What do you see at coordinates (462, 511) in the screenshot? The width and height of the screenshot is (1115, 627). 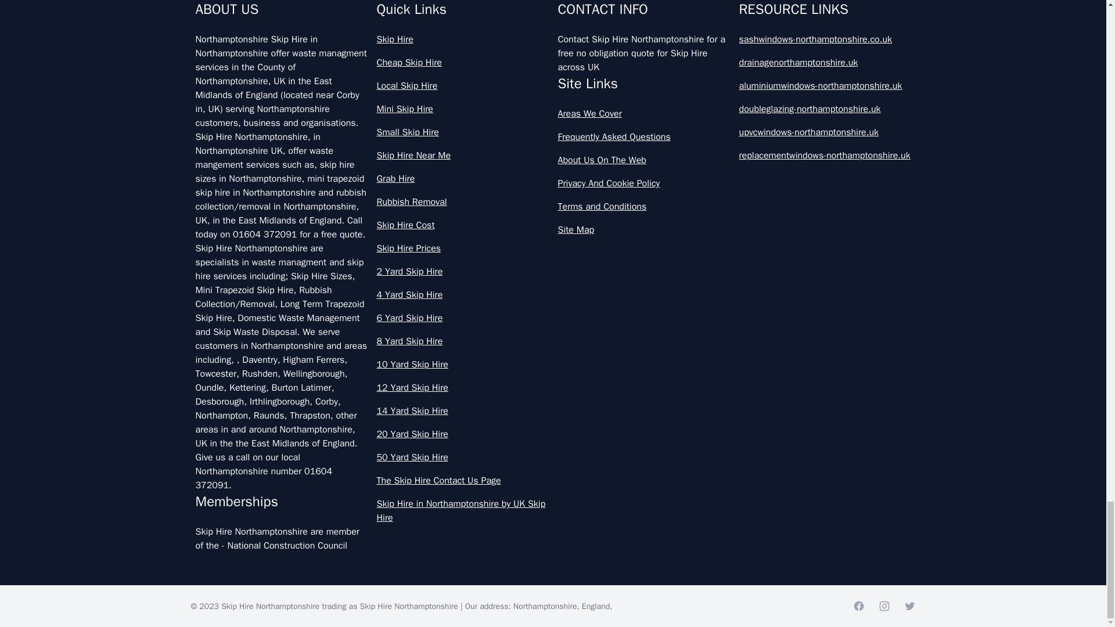 I see `Skip Hire in Northamptonshire by UK Skip Hire` at bounding box center [462, 511].